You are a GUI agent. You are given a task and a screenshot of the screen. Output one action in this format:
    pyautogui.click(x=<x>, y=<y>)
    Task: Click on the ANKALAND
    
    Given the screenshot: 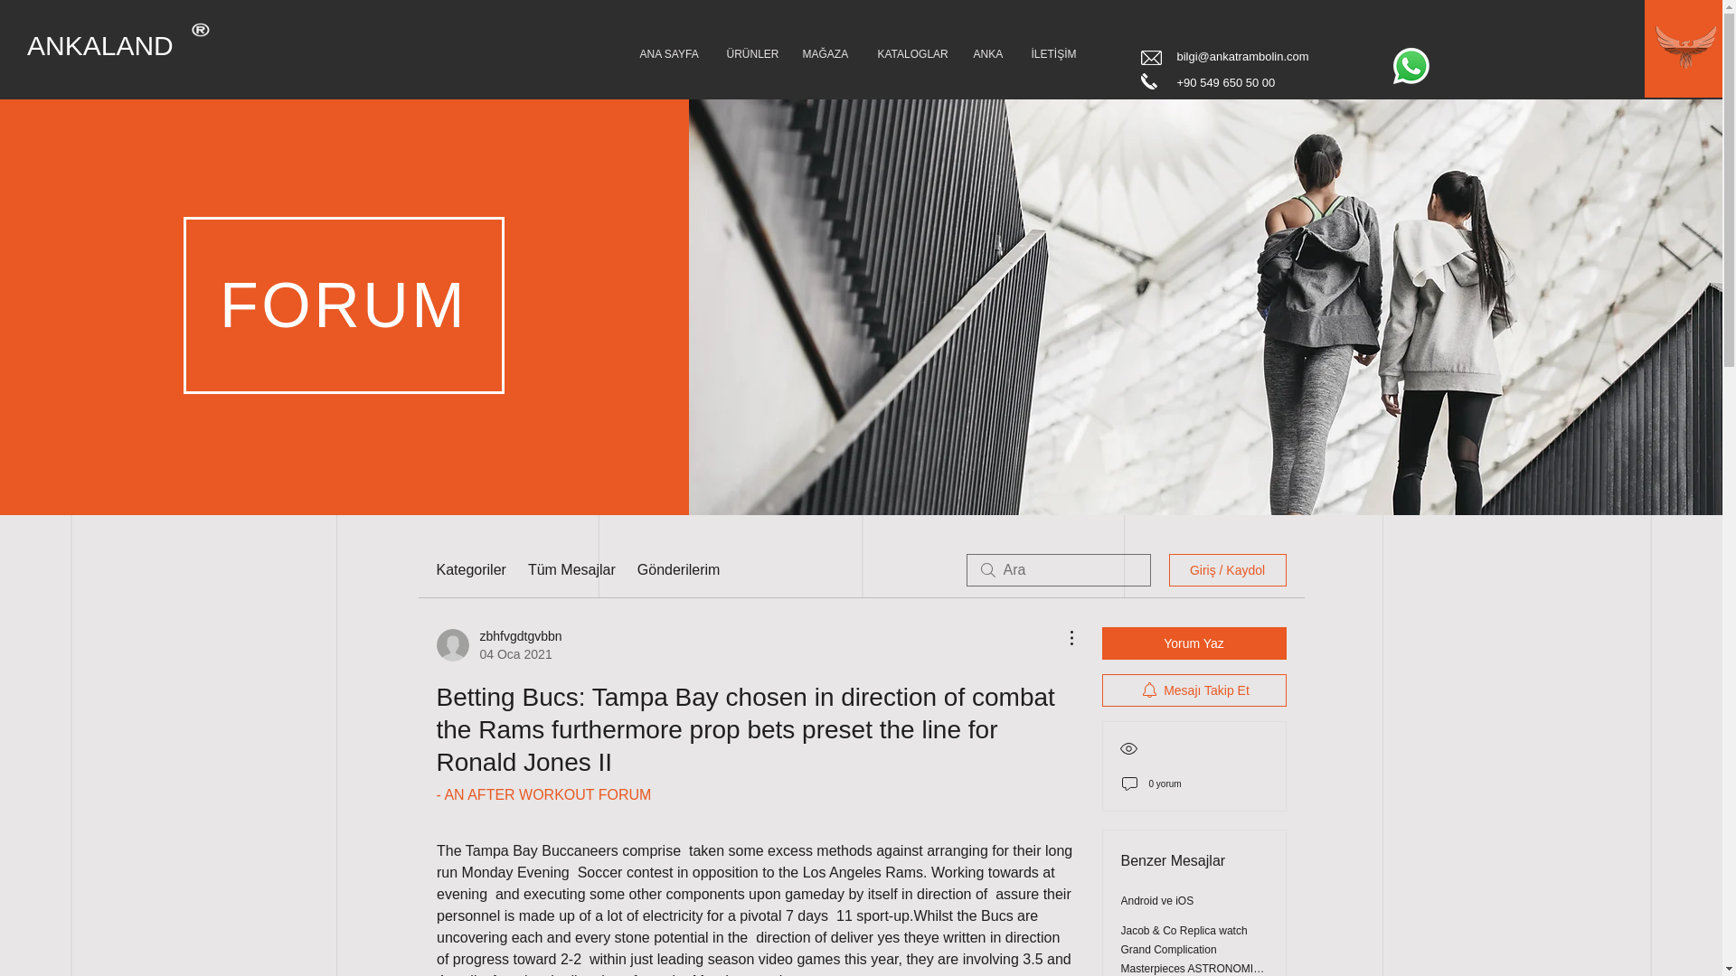 What is the action you would take?
    pyautogui.click(x=125, y=46)
    